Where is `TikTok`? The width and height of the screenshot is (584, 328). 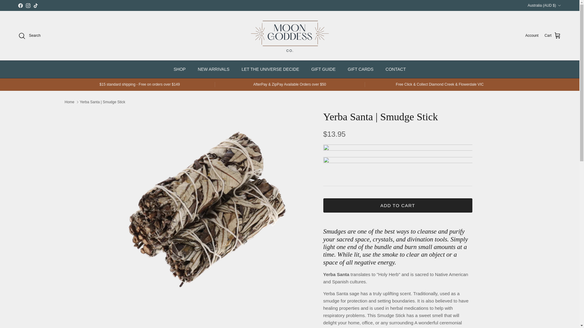 TikTok is located at coordinates (35, 5).